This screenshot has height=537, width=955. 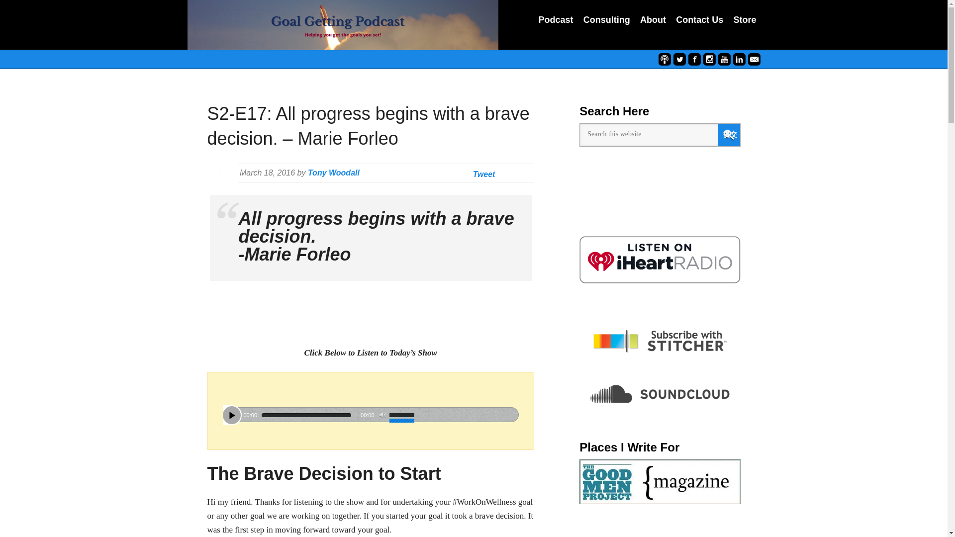 What do you see at coordinates (231, 415) in the screenshot?
I see `Play` at bounding box center [231, 415].